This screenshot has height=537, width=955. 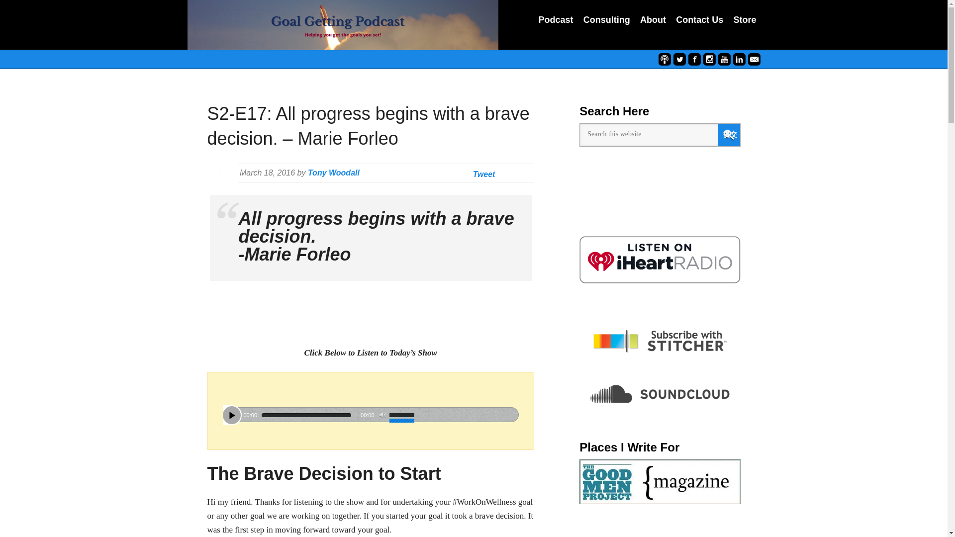 What do you see at coordinates (231, 415) in the screenshot?
I see `Play` at bounding box center [231, 415].